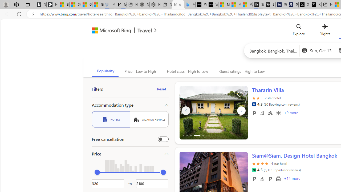 This screenshot has width=341, height=192. Describe the element at coordinates (258, 5) in the screenshot. I see `Streaming Coverage | T3` at that location.